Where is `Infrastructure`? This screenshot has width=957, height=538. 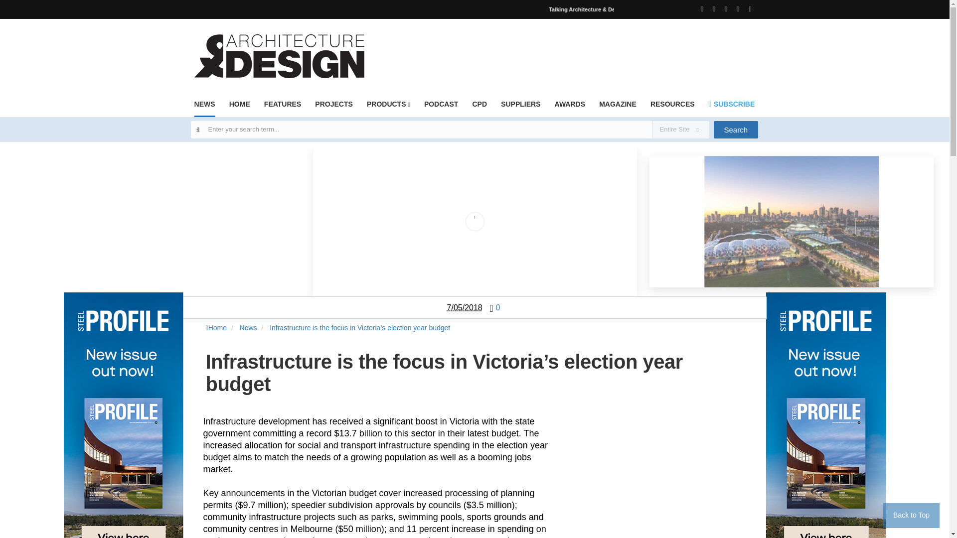
Infrastructure is located at coordinates (475, 221).